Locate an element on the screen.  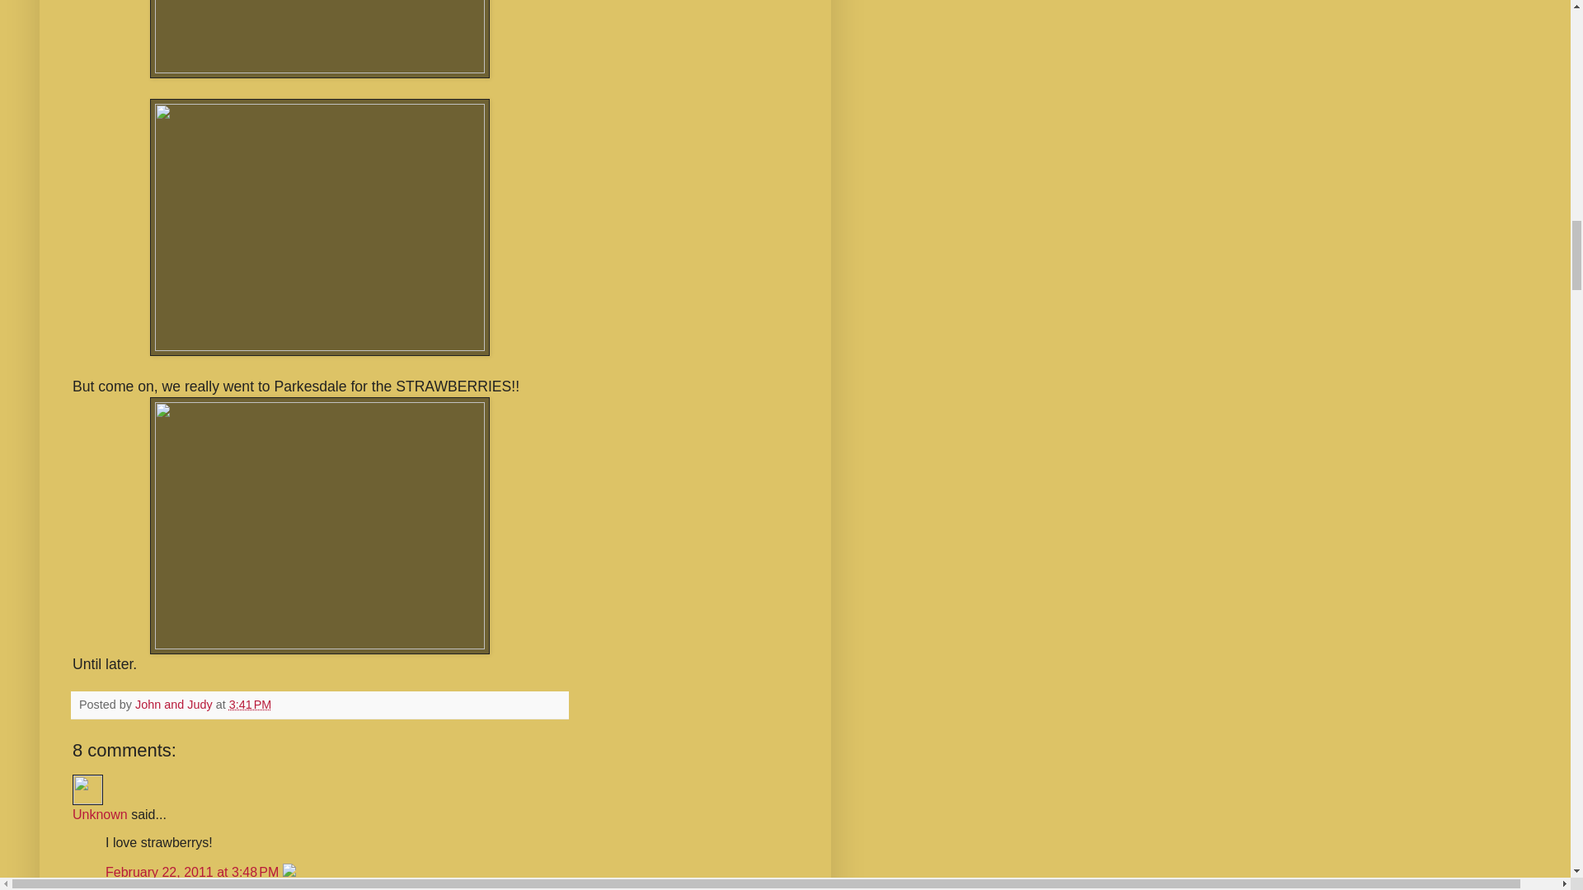
Unknown is located at coordinates (87, 789).